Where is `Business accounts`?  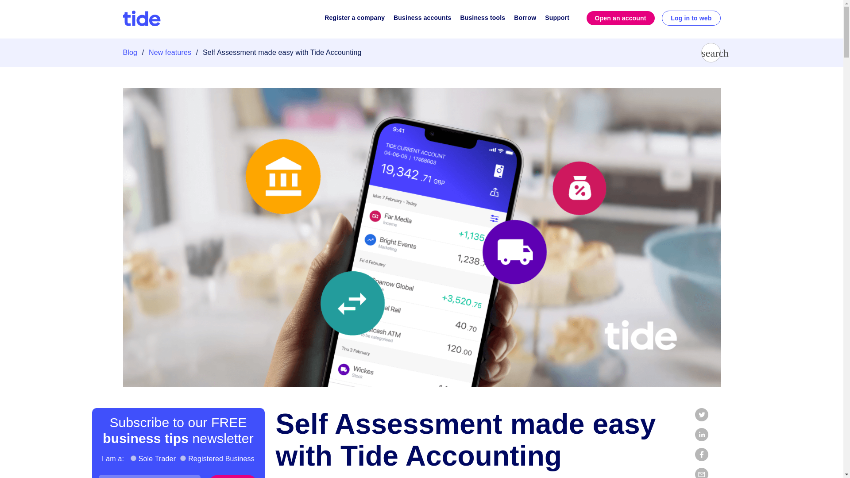 Business accounts is located at coordinates (422, 19).